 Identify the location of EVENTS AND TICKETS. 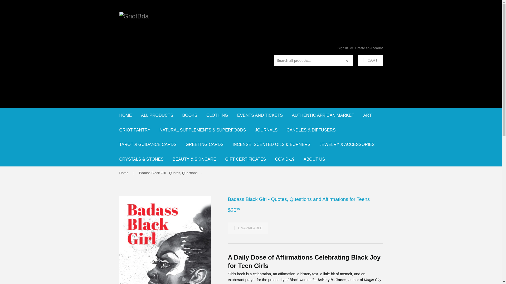
(260, 115).